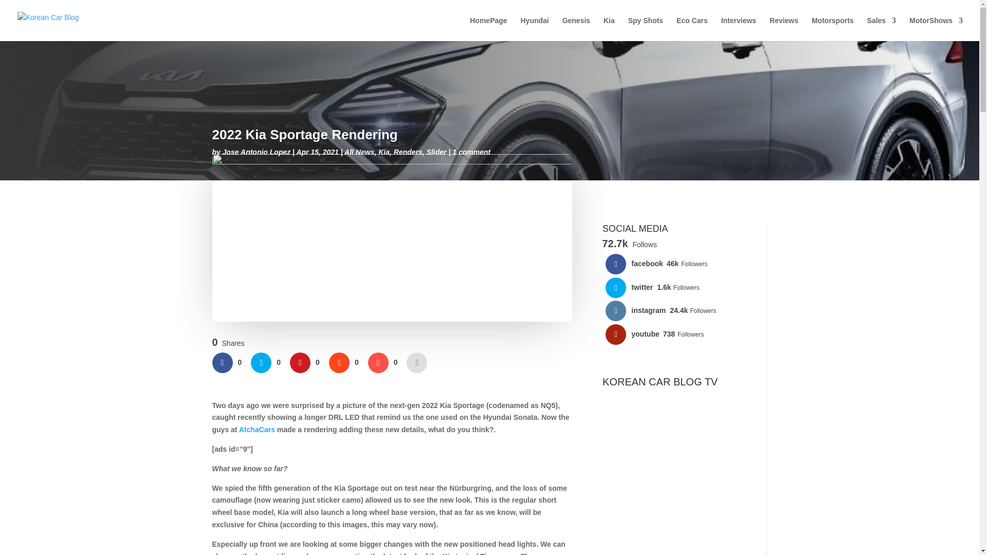  I want to click on Interviews, so click(738, 29).